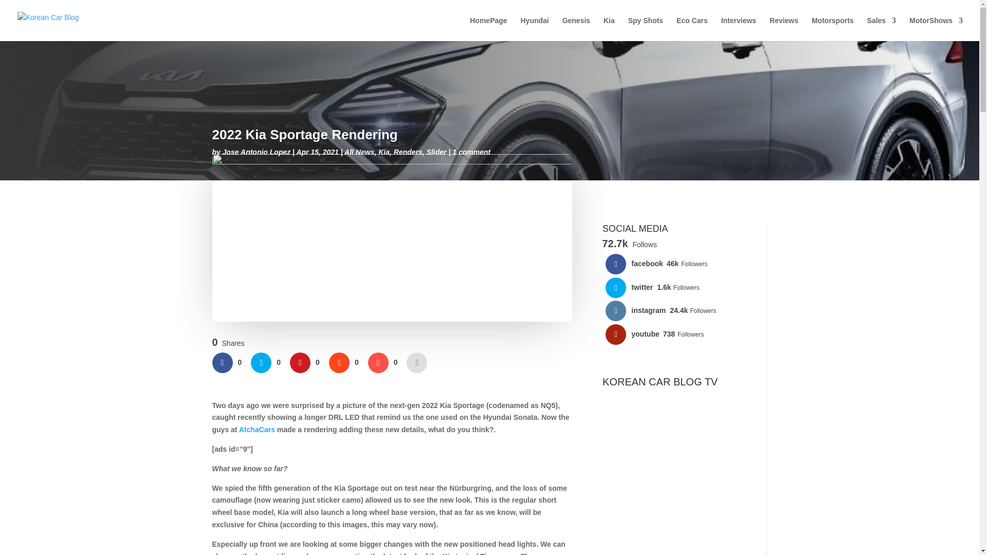  I want to click on Interviews, so click(738, 29).